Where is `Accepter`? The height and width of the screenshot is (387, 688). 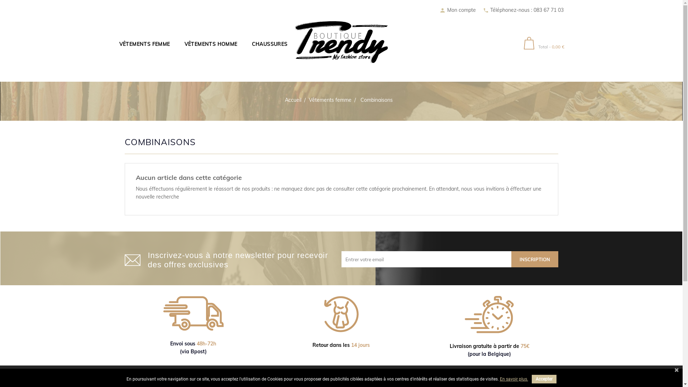 Accepter is located at coordinates (544, 379).